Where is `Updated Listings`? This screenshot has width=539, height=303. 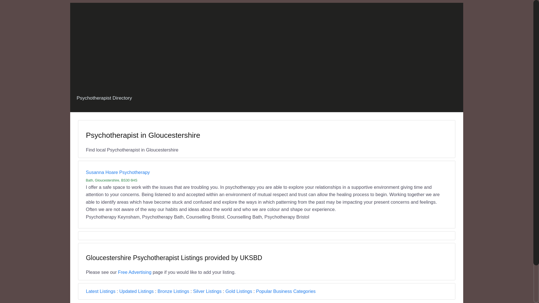
Updated Listings is located at coordinates (136, 291).